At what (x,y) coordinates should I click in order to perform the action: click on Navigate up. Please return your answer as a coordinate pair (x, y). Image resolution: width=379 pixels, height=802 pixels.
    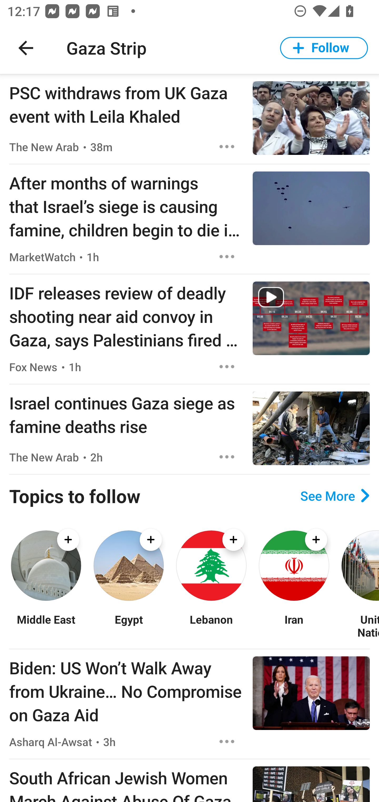
    Looking at the image, I should click on (26, 48).